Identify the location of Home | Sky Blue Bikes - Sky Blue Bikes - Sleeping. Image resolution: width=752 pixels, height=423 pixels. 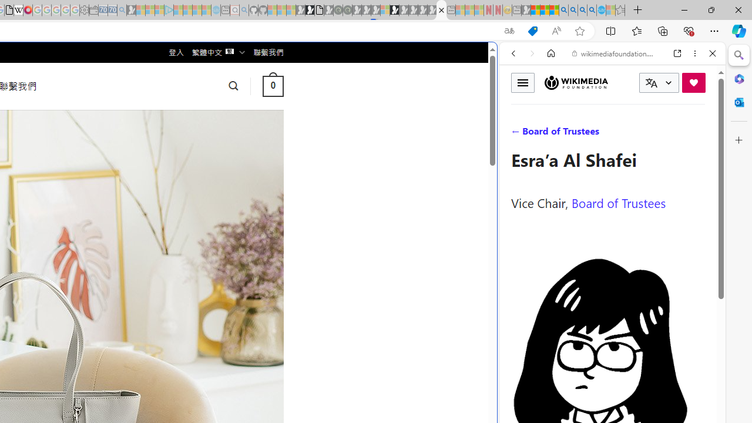
(216, 11).